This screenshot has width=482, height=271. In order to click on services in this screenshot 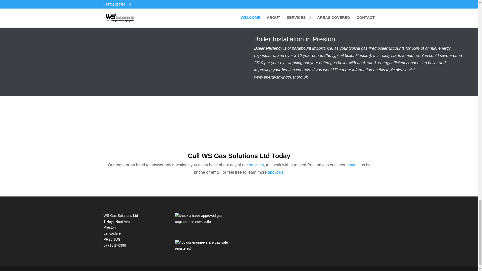, I will do `click(256, 165)`.